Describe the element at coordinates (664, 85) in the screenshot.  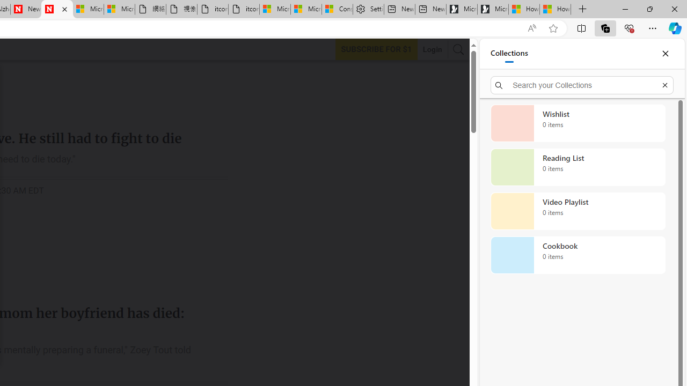
I see `Exit search` at that location.